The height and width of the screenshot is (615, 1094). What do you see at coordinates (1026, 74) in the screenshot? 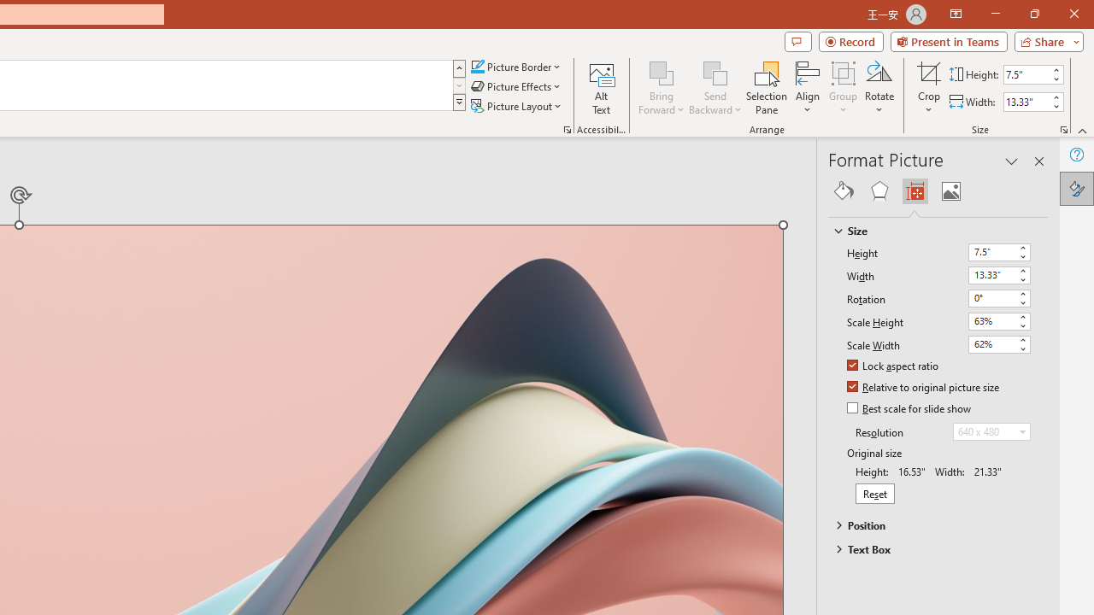
I see `Shape Height` at bounding box center [1026, 74].